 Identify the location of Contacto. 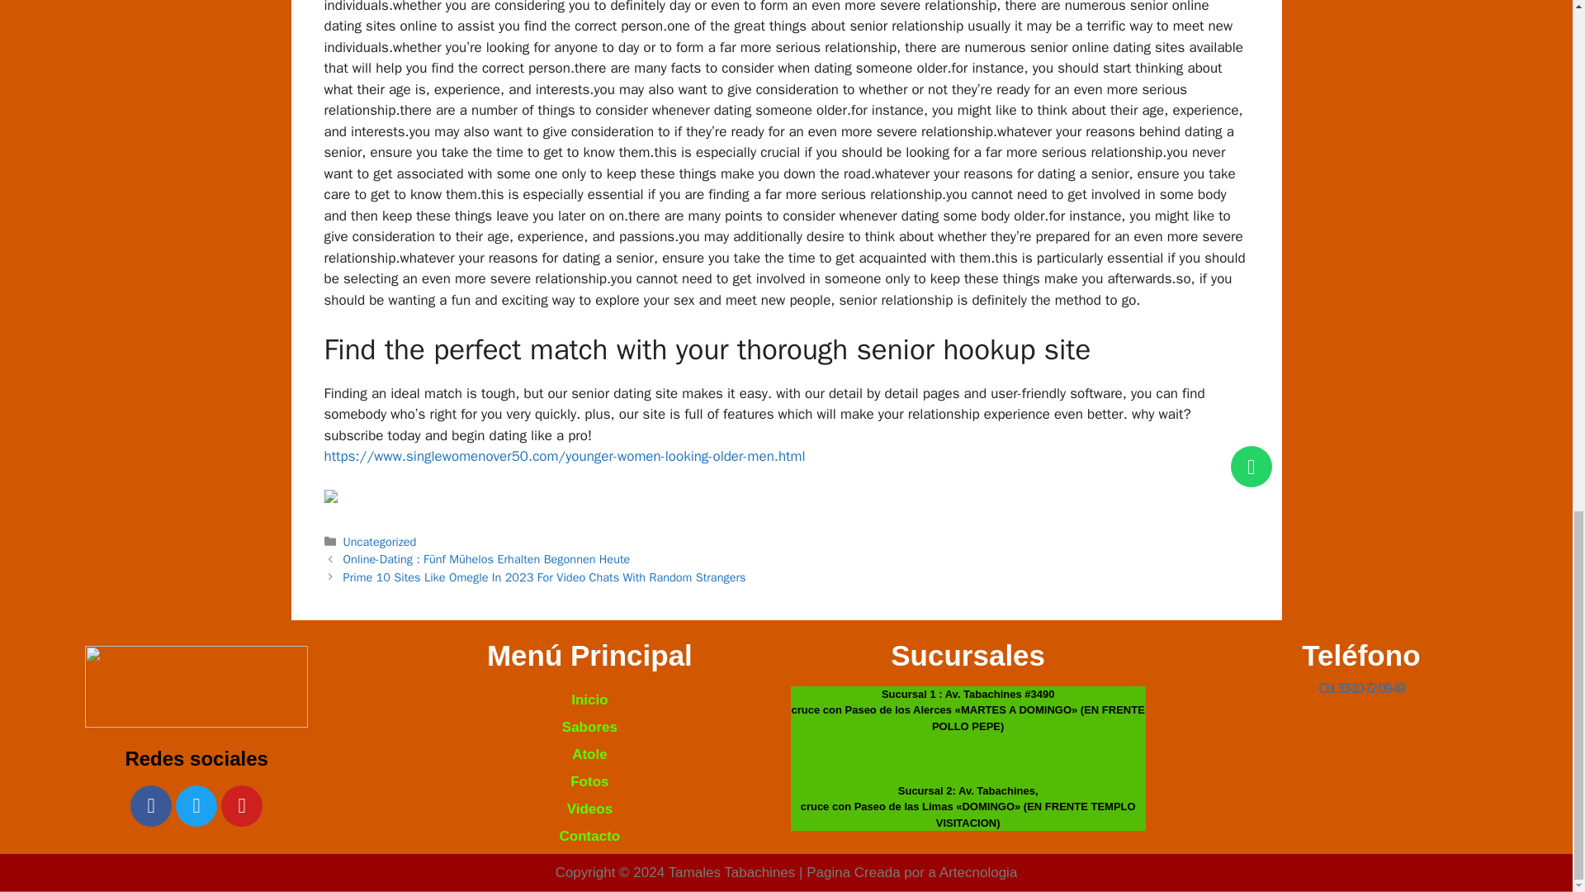
(589, 836).